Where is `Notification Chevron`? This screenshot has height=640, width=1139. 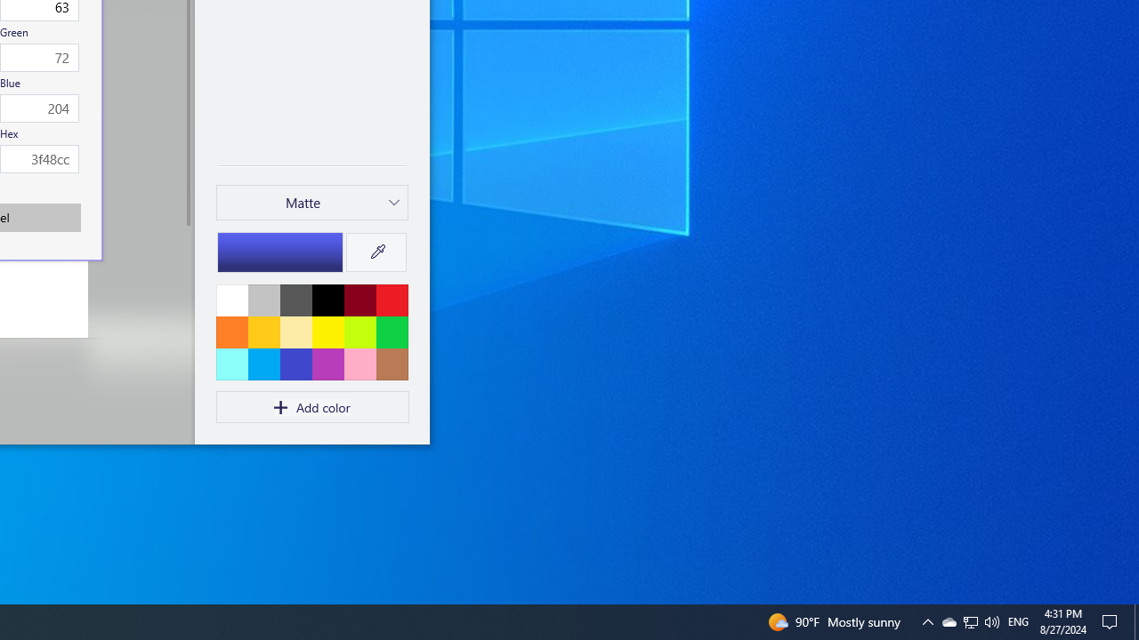
Notification Chevron is located at coordinates (949, 622).